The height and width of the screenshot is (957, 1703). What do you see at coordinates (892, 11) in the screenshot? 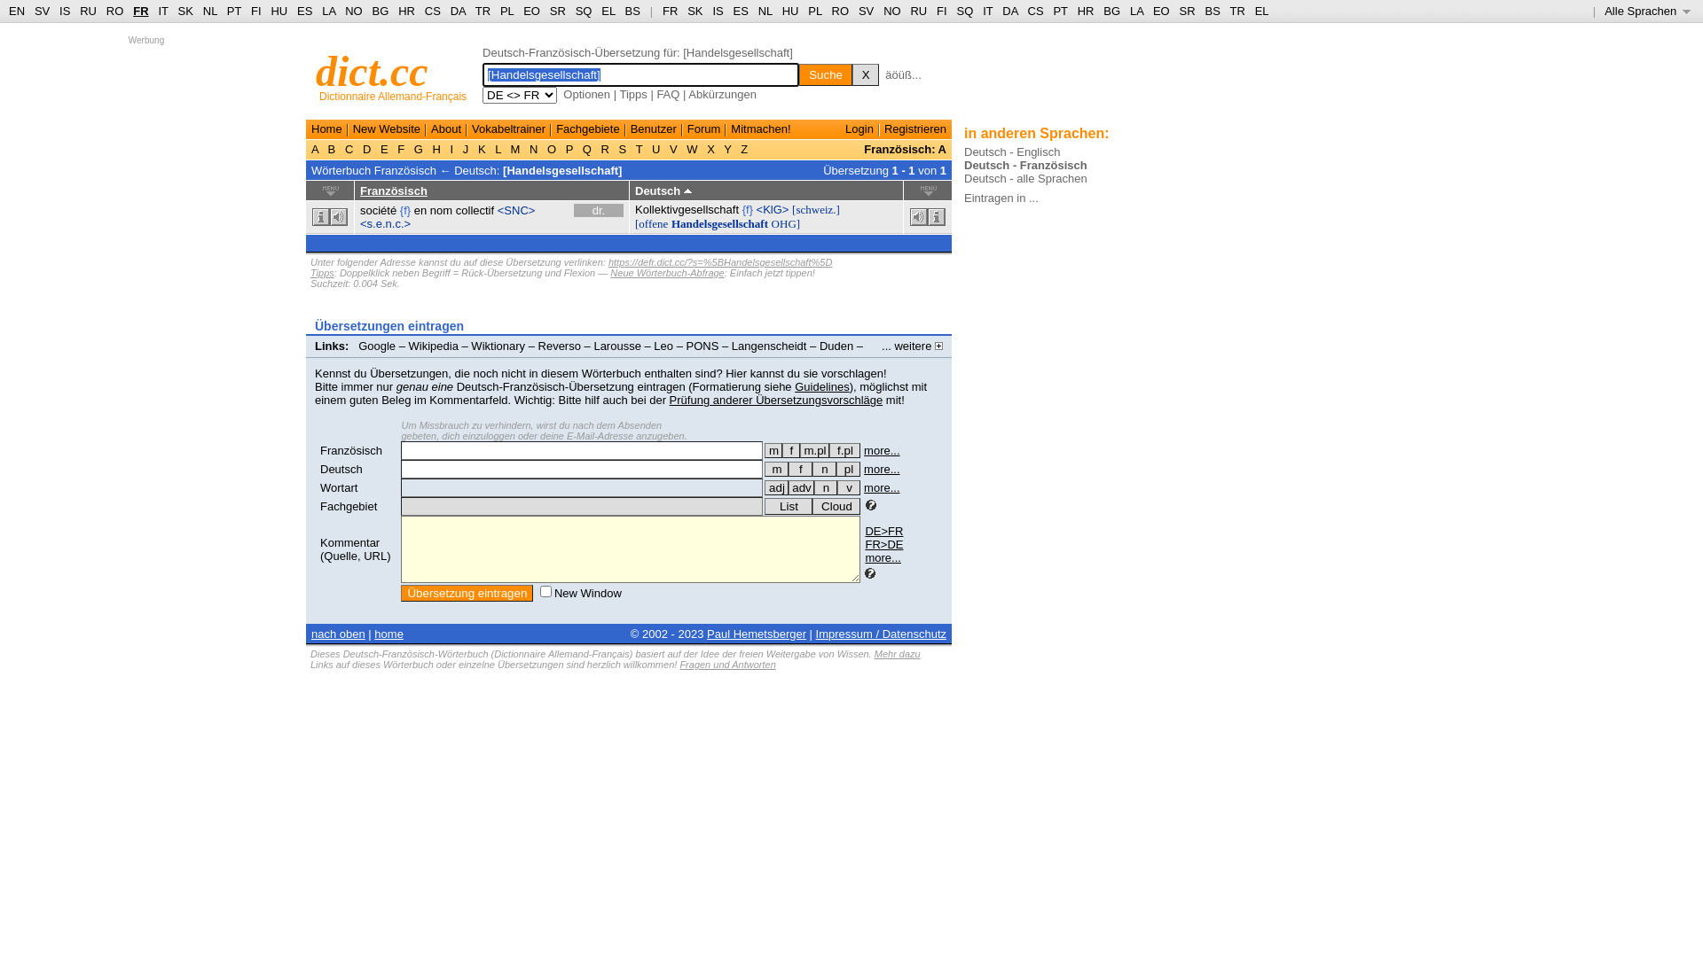
I see `NO` at bounding box center [892, 11].